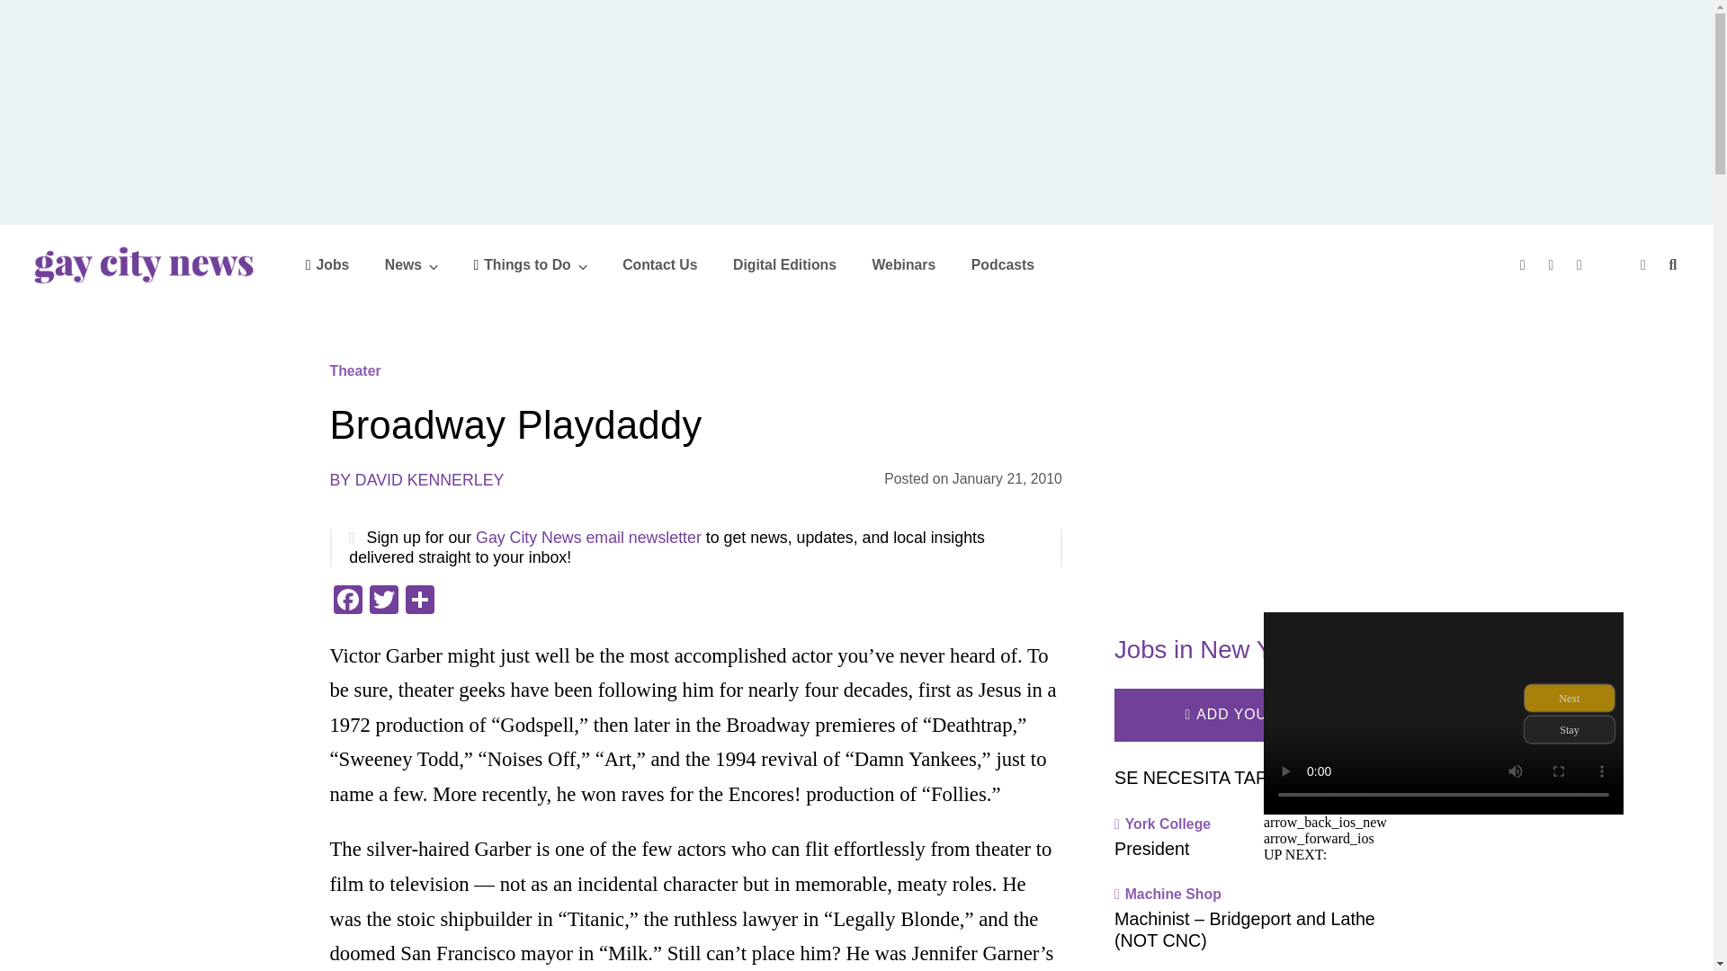 This screenshot has height=971, width=1727. Describe the element at coordinates (1002, 264) in the screenshot. I see `Podcasts` at that location.